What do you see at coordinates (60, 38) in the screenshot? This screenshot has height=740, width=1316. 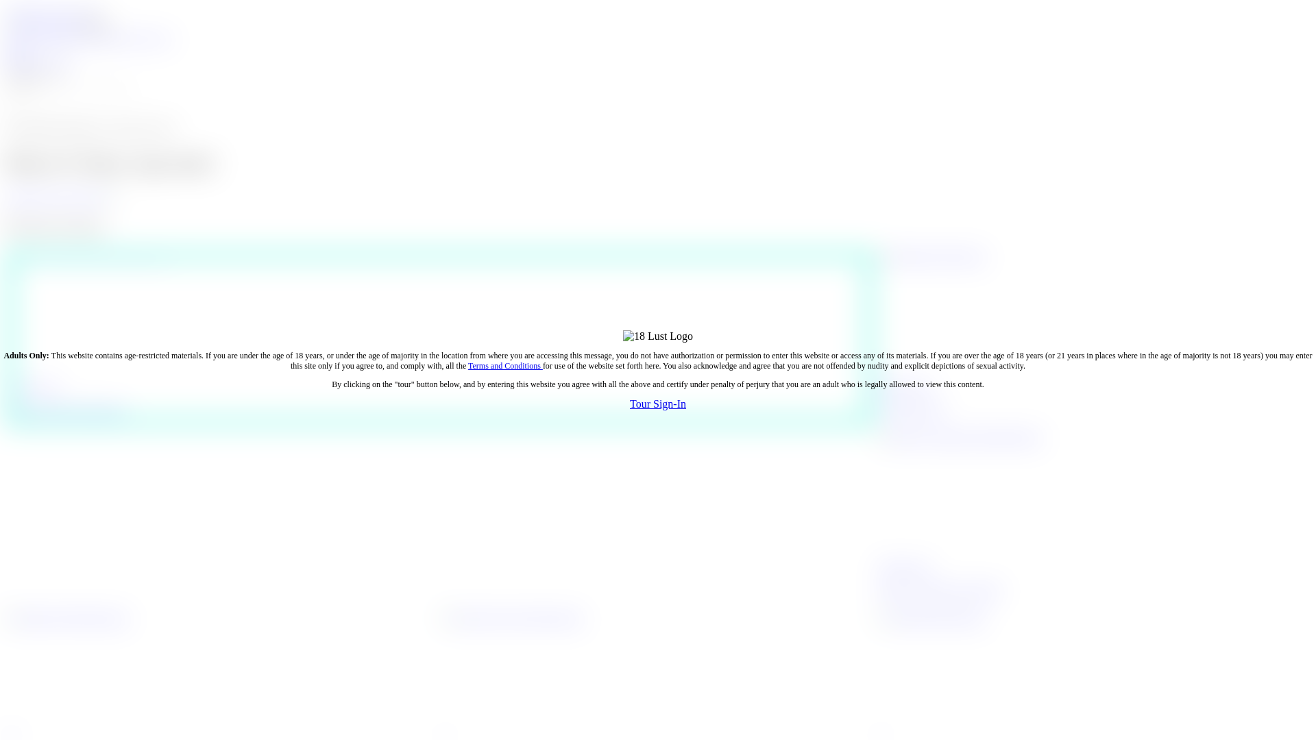 I see `Pornstars` at bounding box center [60, 38].